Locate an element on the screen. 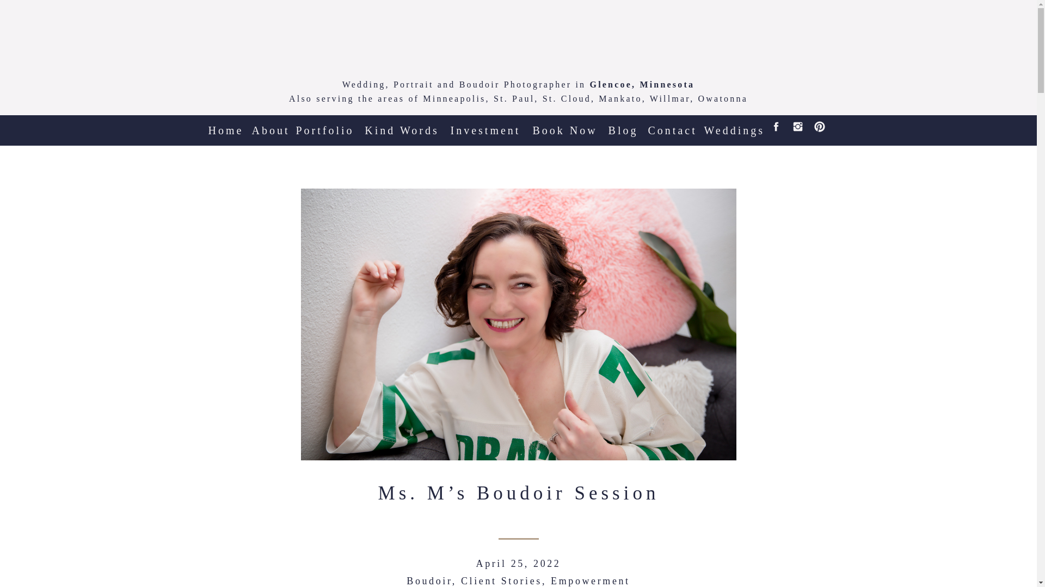 The height and width of the screenshot is (587, 1045). Client Stories is located at coordinates (501, 580).